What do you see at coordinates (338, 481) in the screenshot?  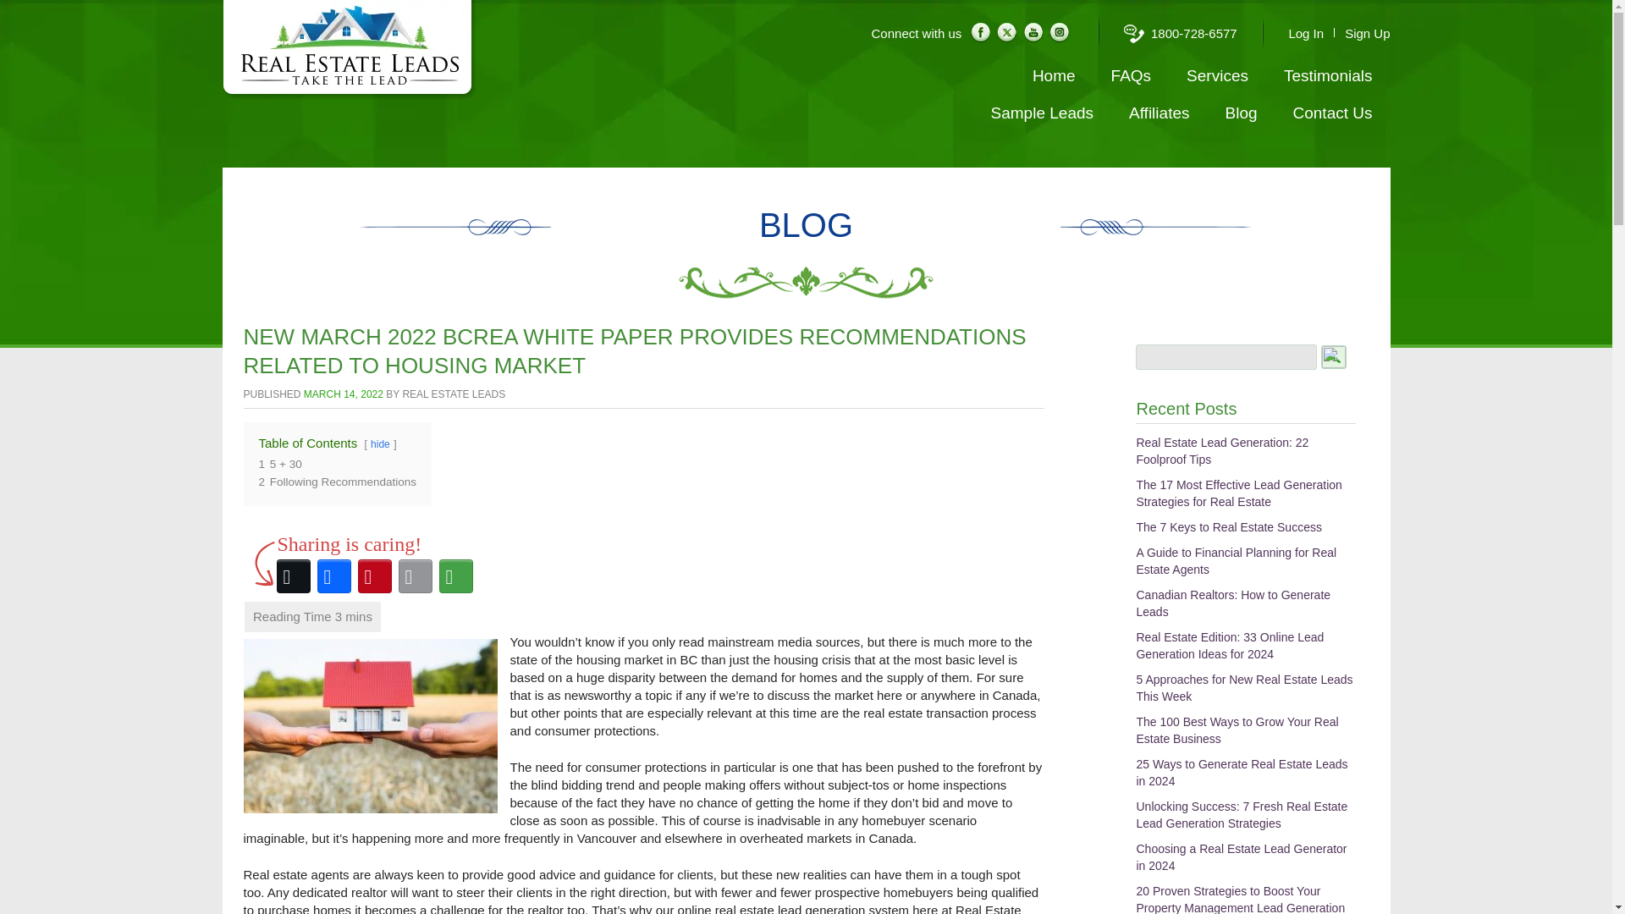 I see `2 Following Recommendations` at bounding box center [338, 481].